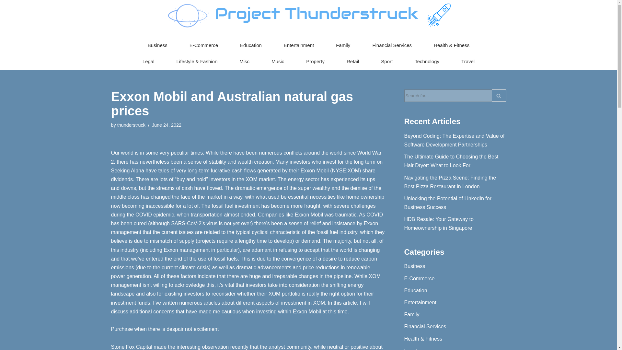  Describe the element at coordinates (132, 125) in the screenshot. I see `thunderstruck` at that location.